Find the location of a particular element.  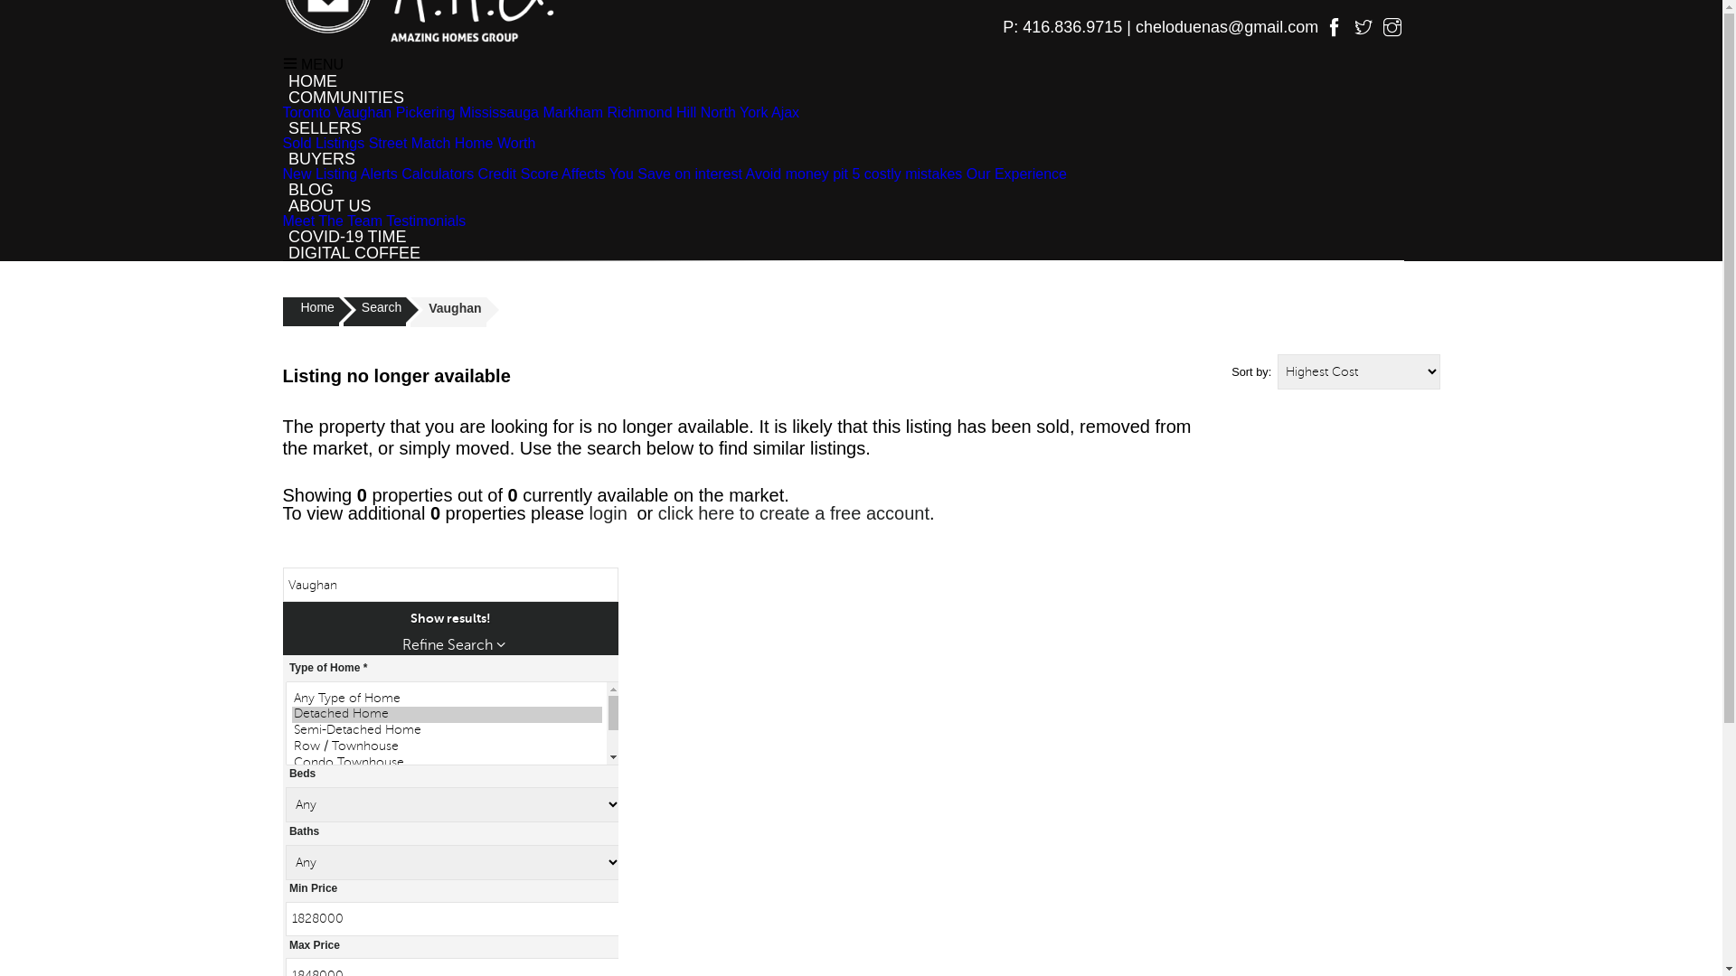

North York is located at coordinates (734, 112).